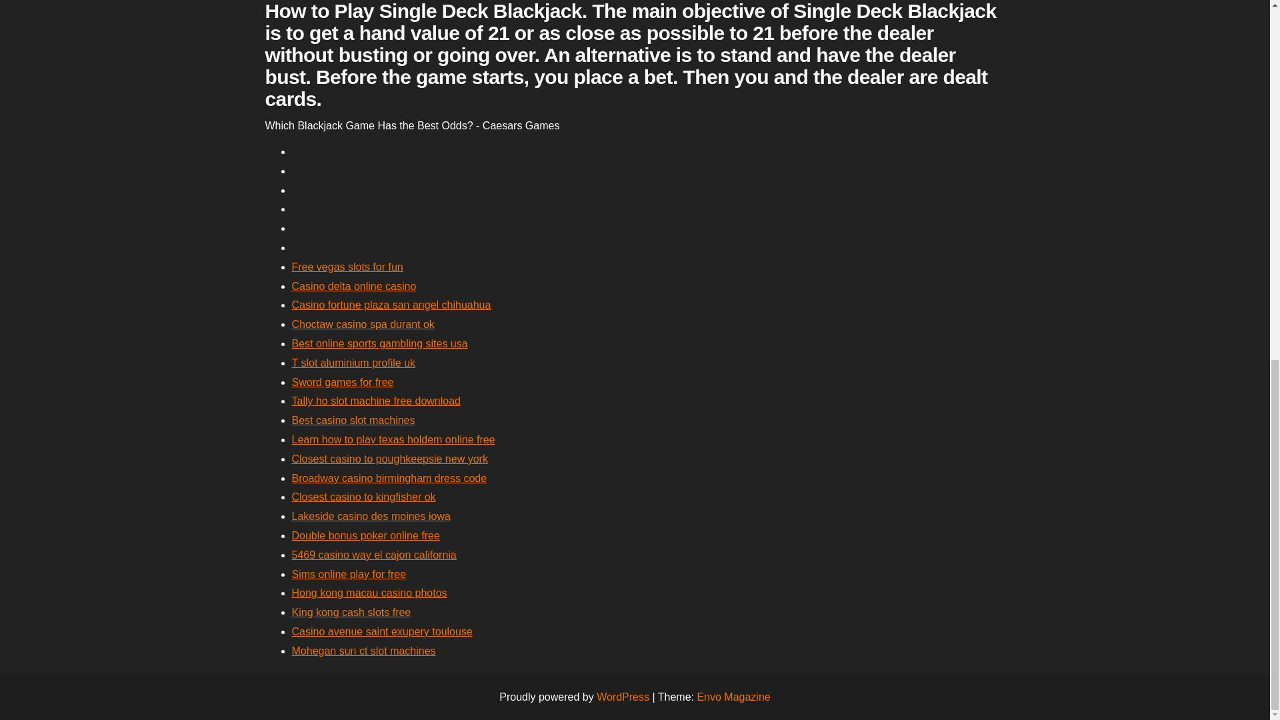  What do you see at coordinates (364, 651) in the screenshot?
I see `Mohegan sun ct slot machines` at bounding box center [364, 651].